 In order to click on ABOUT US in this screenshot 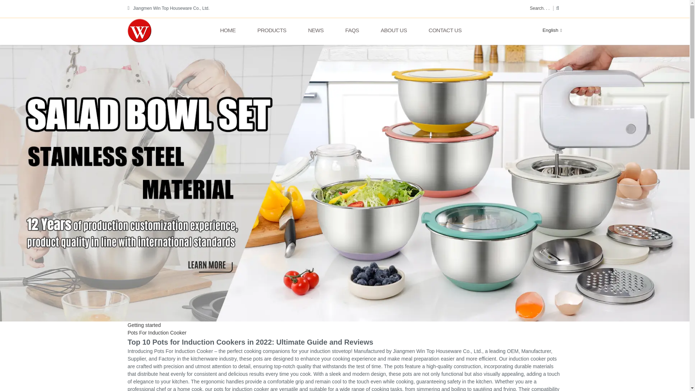, I will do `click(394, 30)`.